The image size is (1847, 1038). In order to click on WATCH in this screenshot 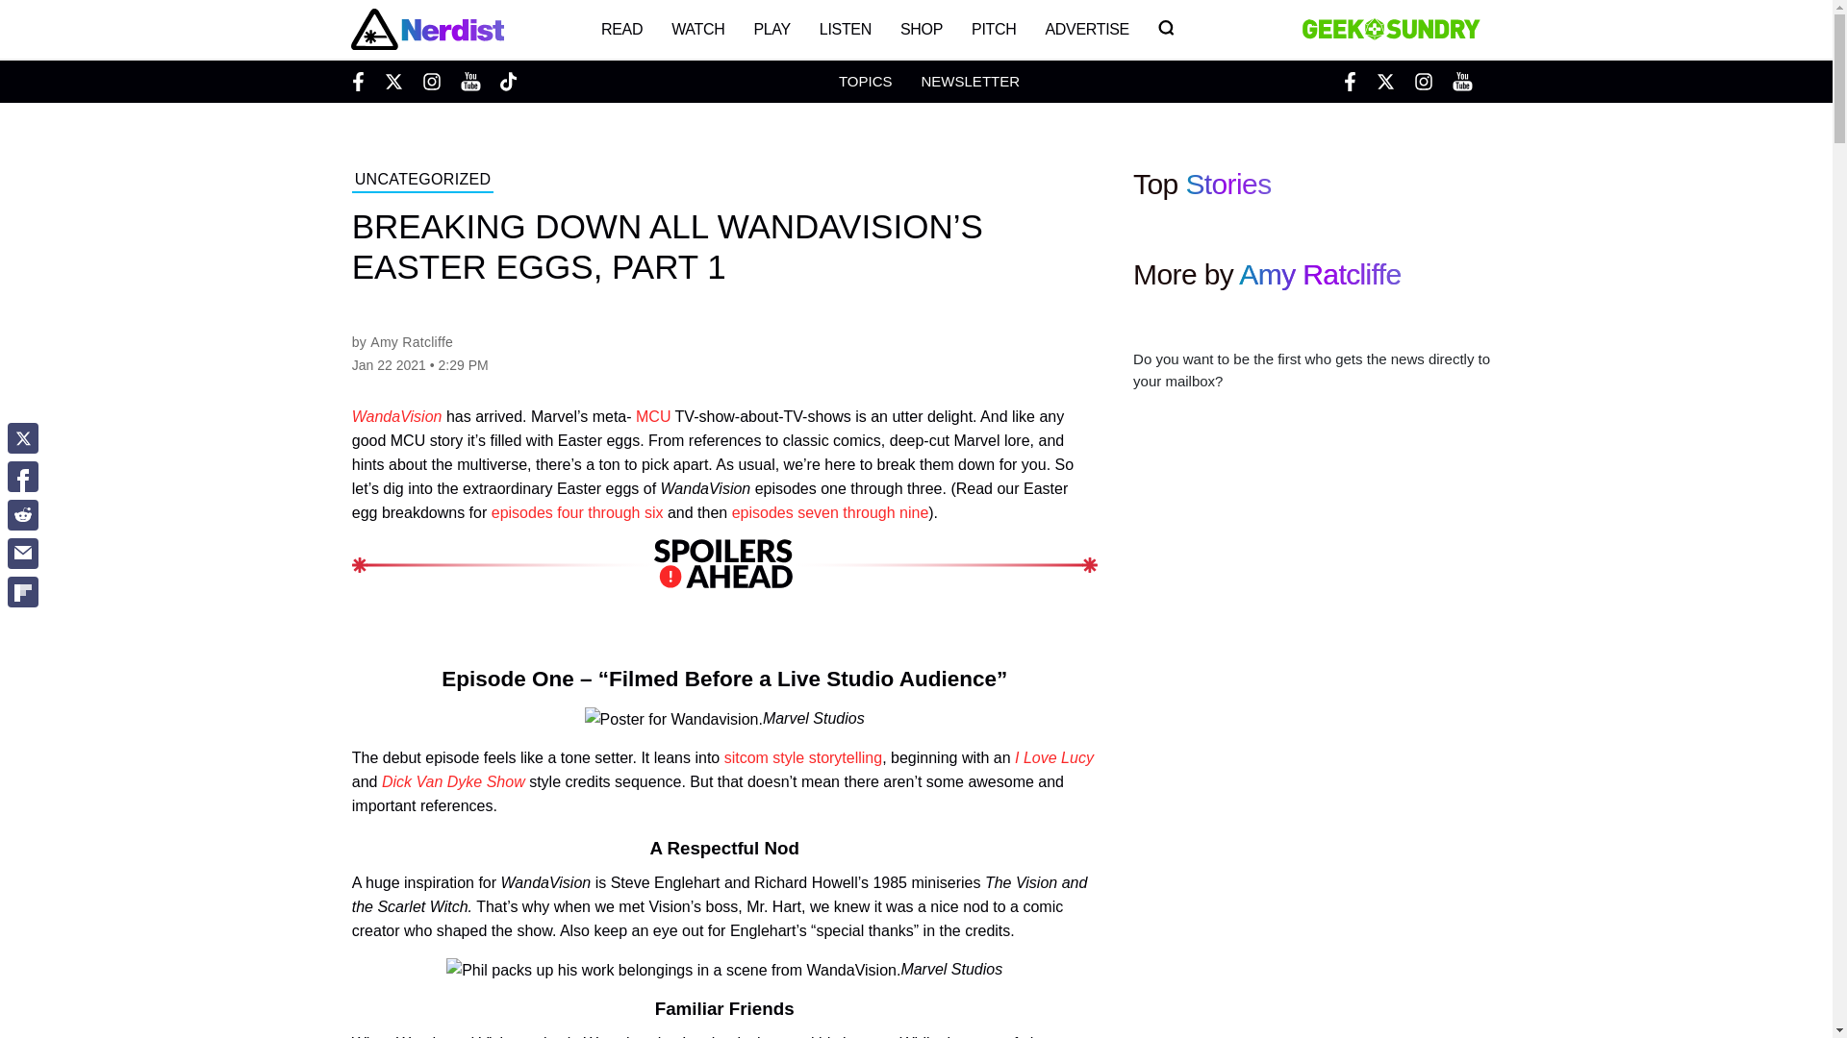, I will do `click(698, 29)`.